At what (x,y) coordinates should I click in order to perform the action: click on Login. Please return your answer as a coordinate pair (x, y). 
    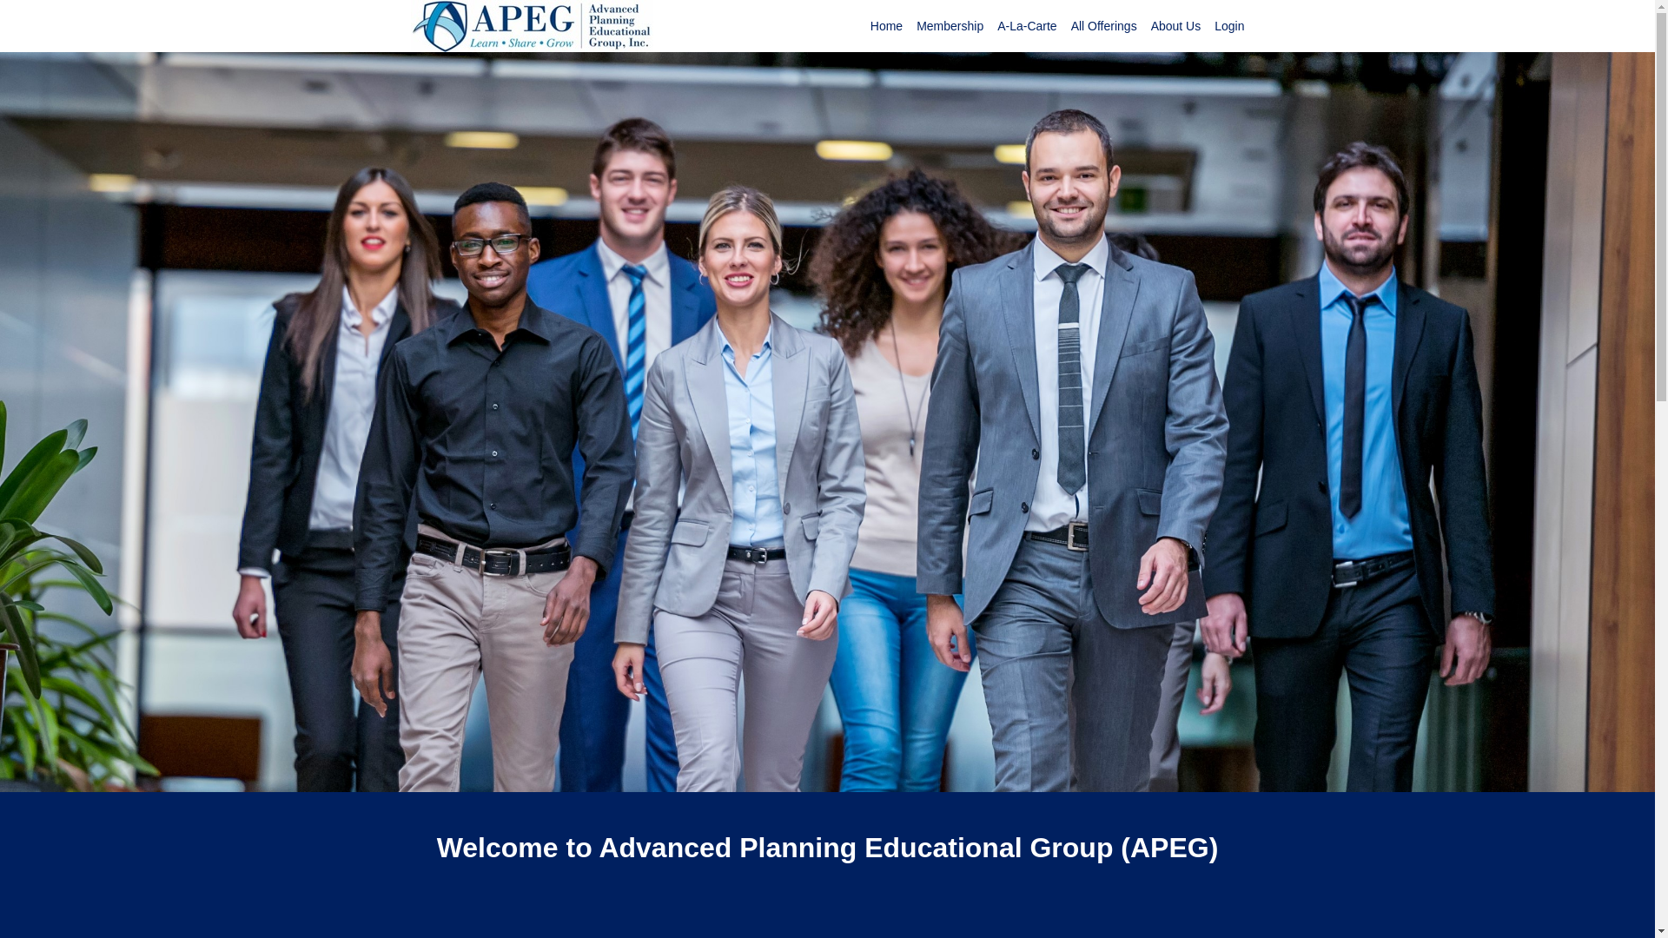
    Looking at the image, I should click on (1228, 26).